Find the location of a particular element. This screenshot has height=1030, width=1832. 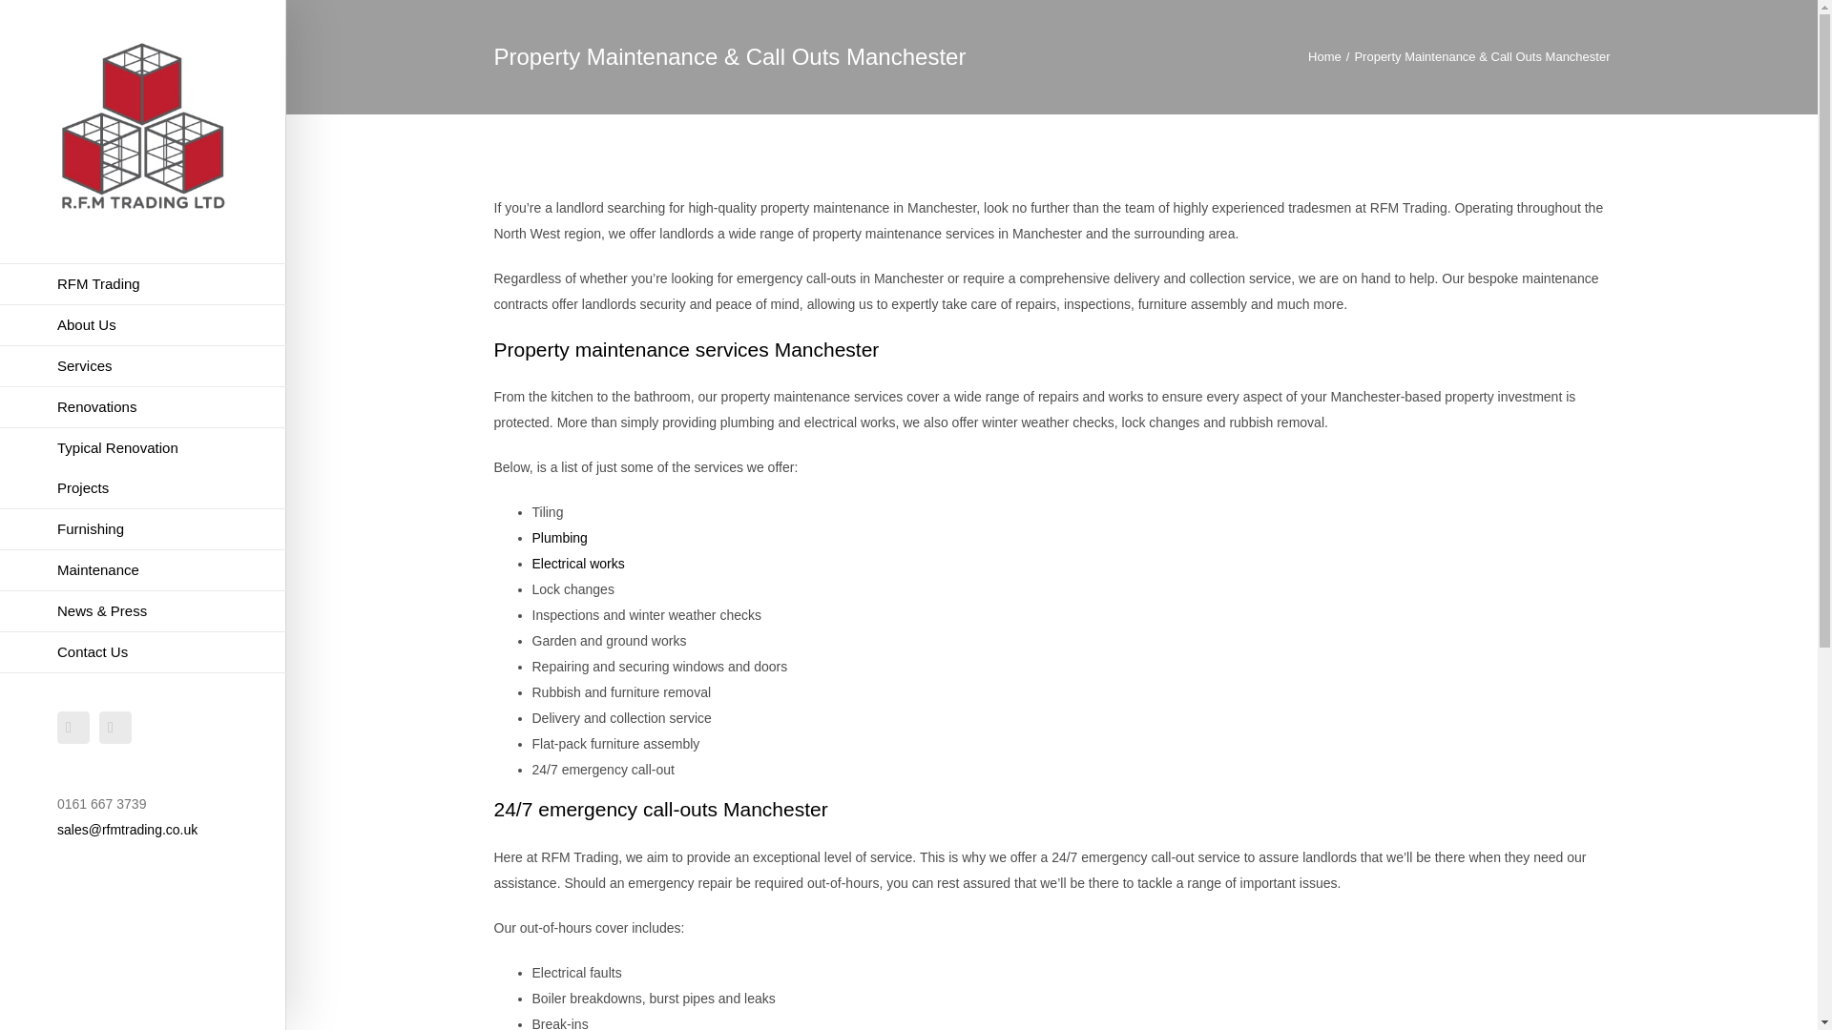

Typical Renovation Projects is located at coordinates (143, 468).